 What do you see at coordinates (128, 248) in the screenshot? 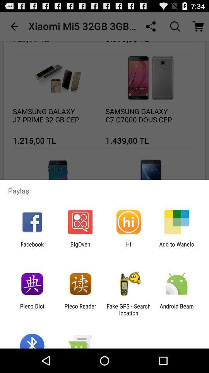
I see `turn off icon to the left of add to wanelo icon` at bounding box center [128, 248].